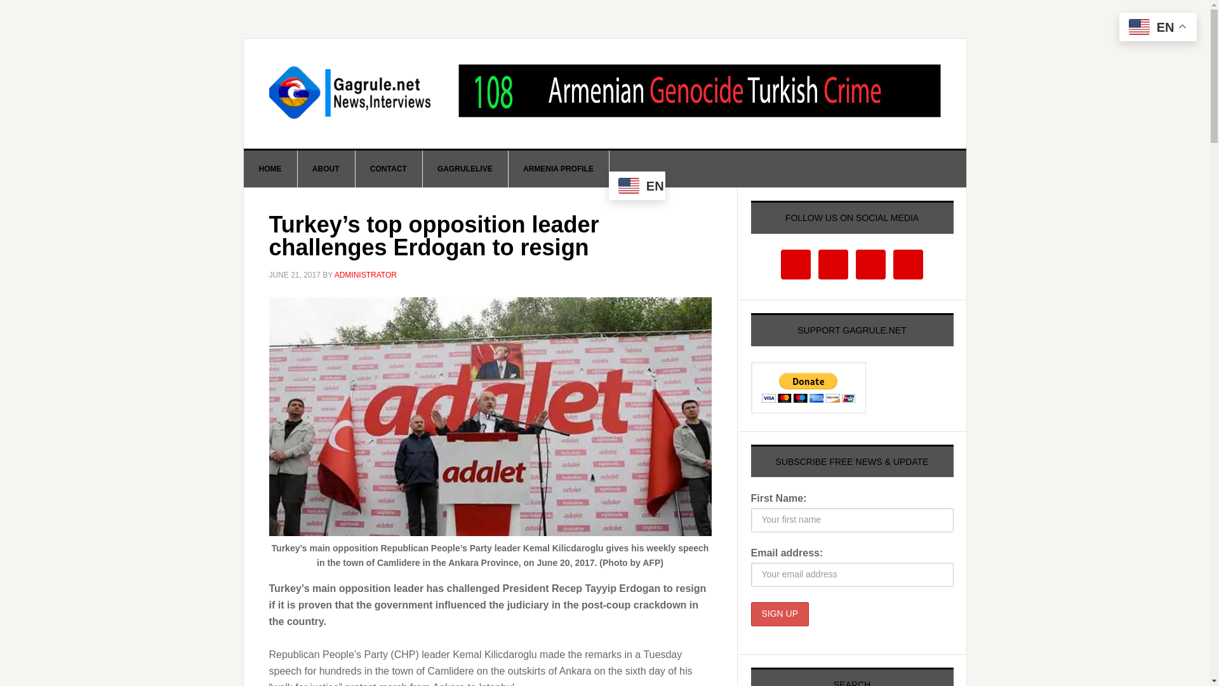 The width and height of the screenshot is (1219, 686). What do you see at coordinates (270, 168) in the screenshot?
I see `HOME` at bounding box center [270, 168].